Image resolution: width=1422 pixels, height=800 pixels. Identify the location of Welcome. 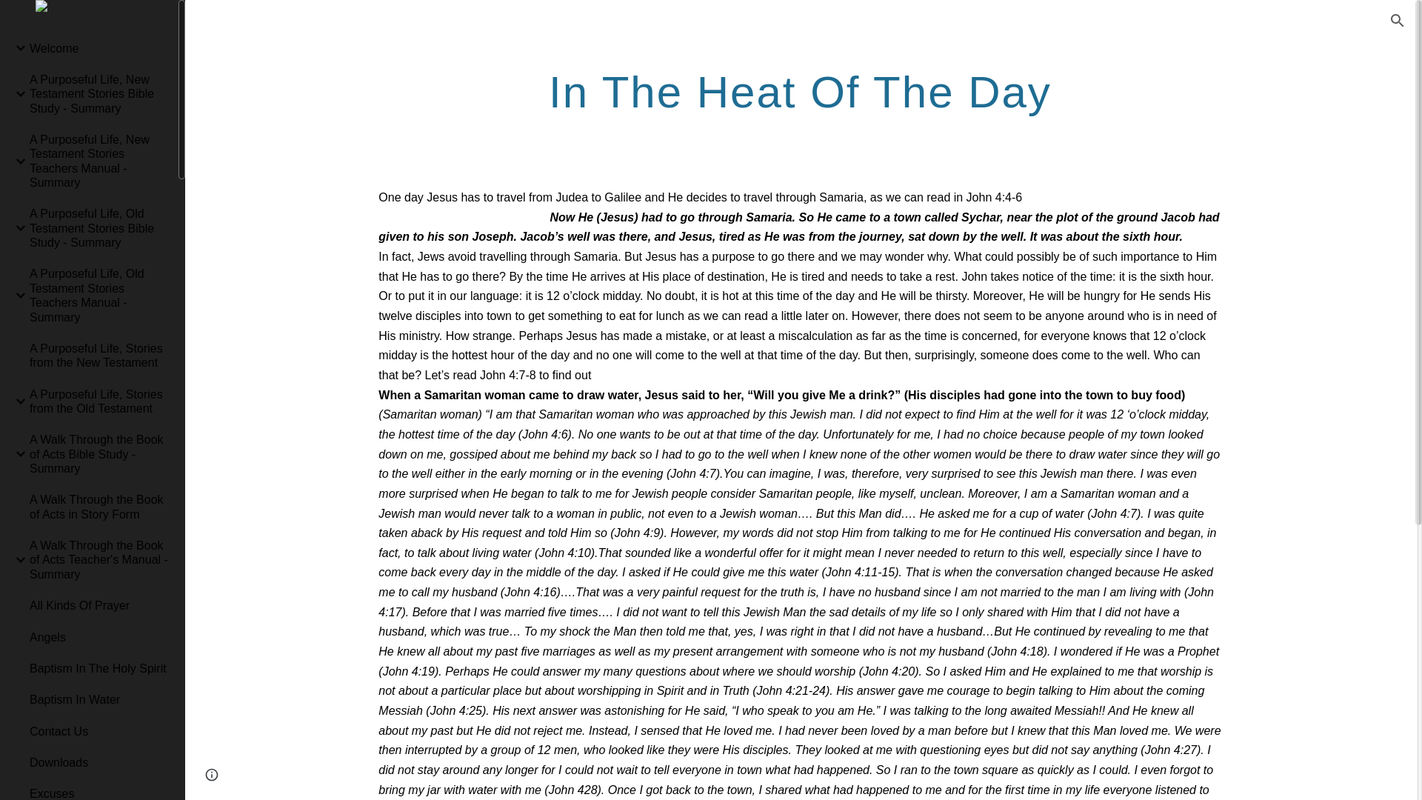
(98, 48).